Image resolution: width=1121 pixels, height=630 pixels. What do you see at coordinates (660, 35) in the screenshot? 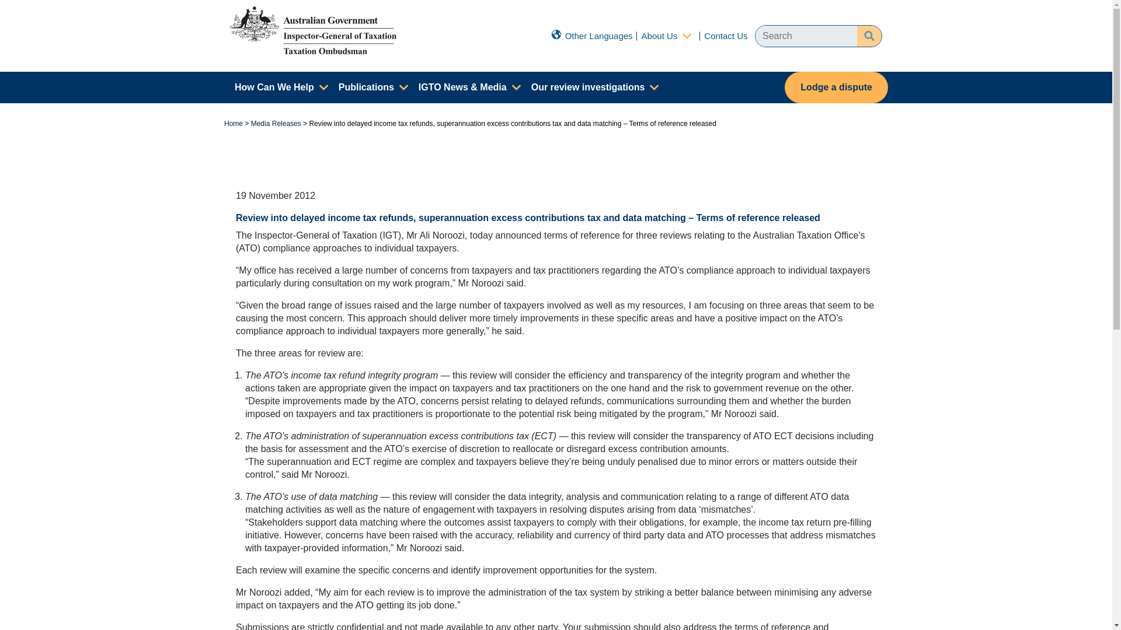
I see `About Us` at bounding box center [660, 35].